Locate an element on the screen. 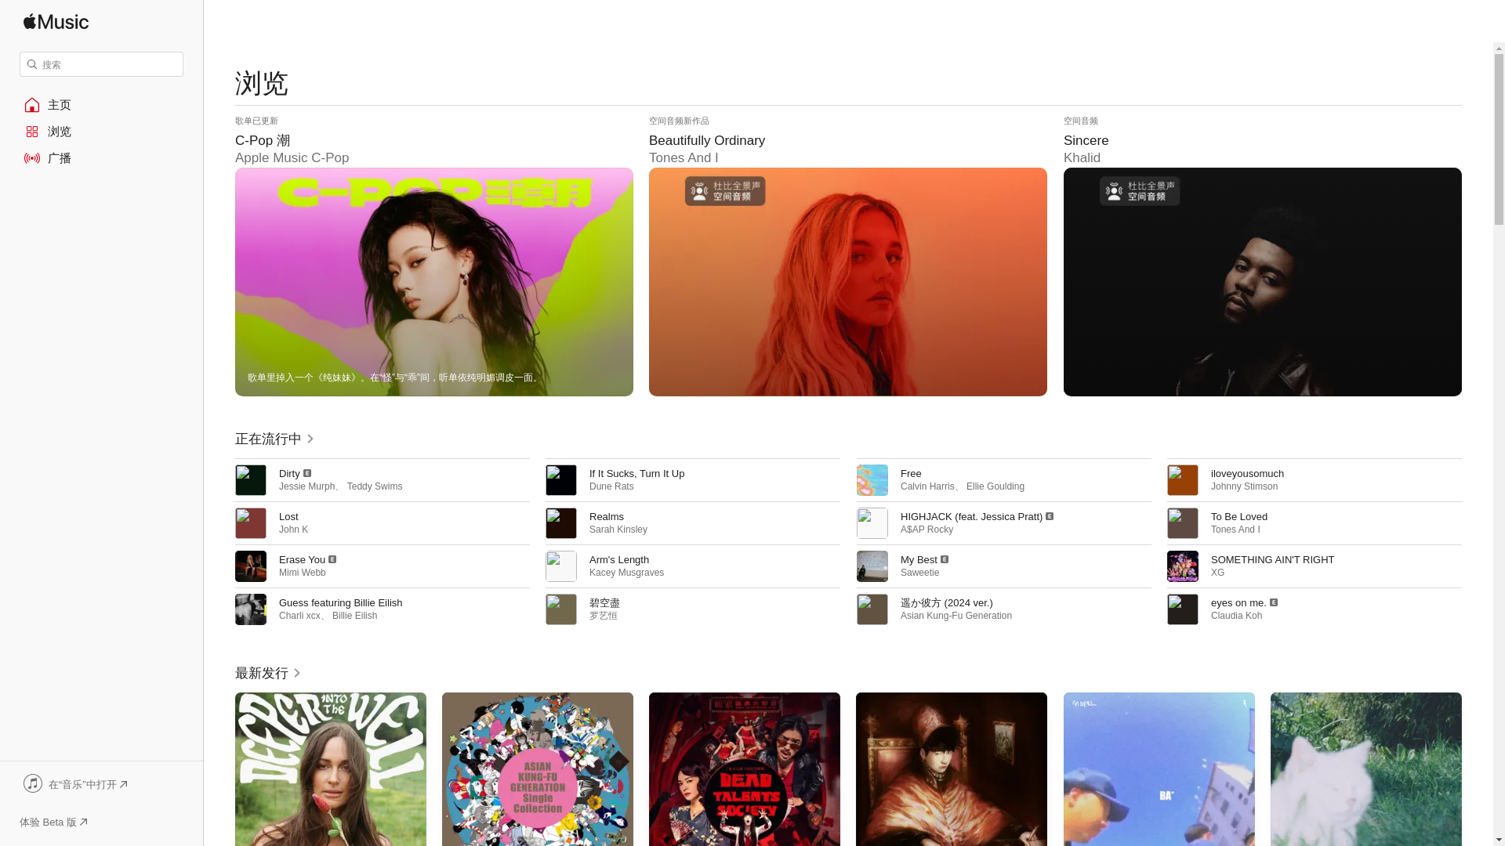  Sincere is located at coordinates (1262, 255).